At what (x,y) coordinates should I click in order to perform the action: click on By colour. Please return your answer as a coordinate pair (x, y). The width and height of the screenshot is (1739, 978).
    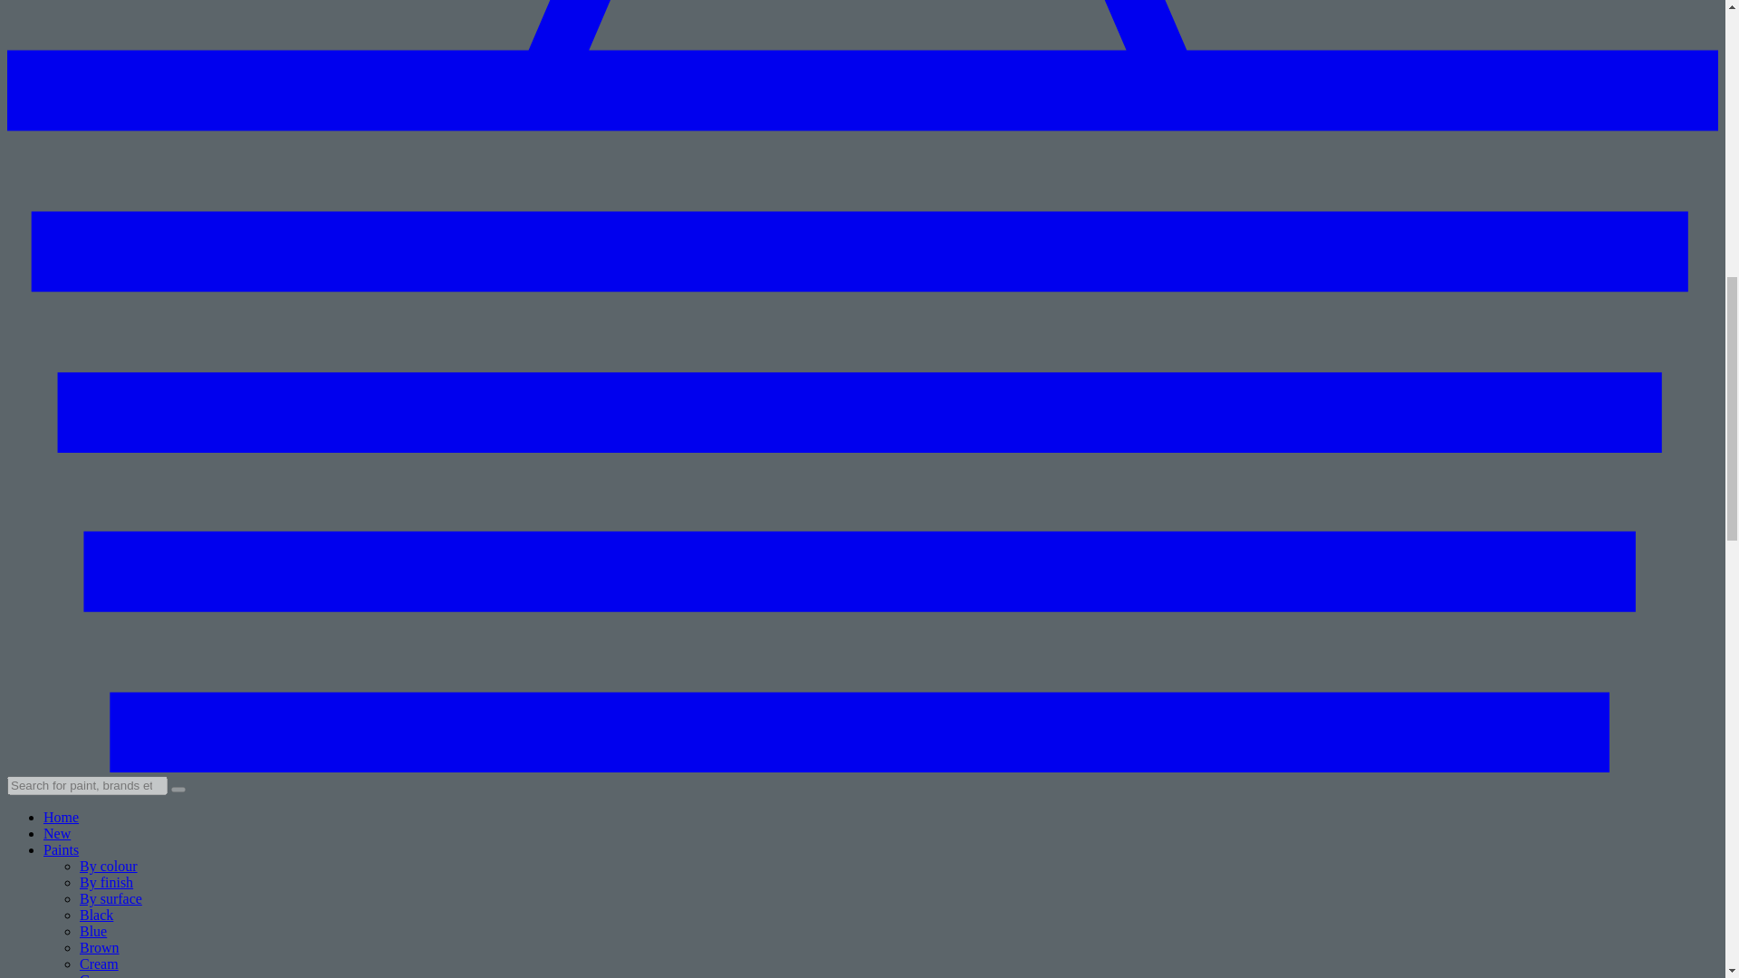
    Looking at the image, I should click on (109, 866).